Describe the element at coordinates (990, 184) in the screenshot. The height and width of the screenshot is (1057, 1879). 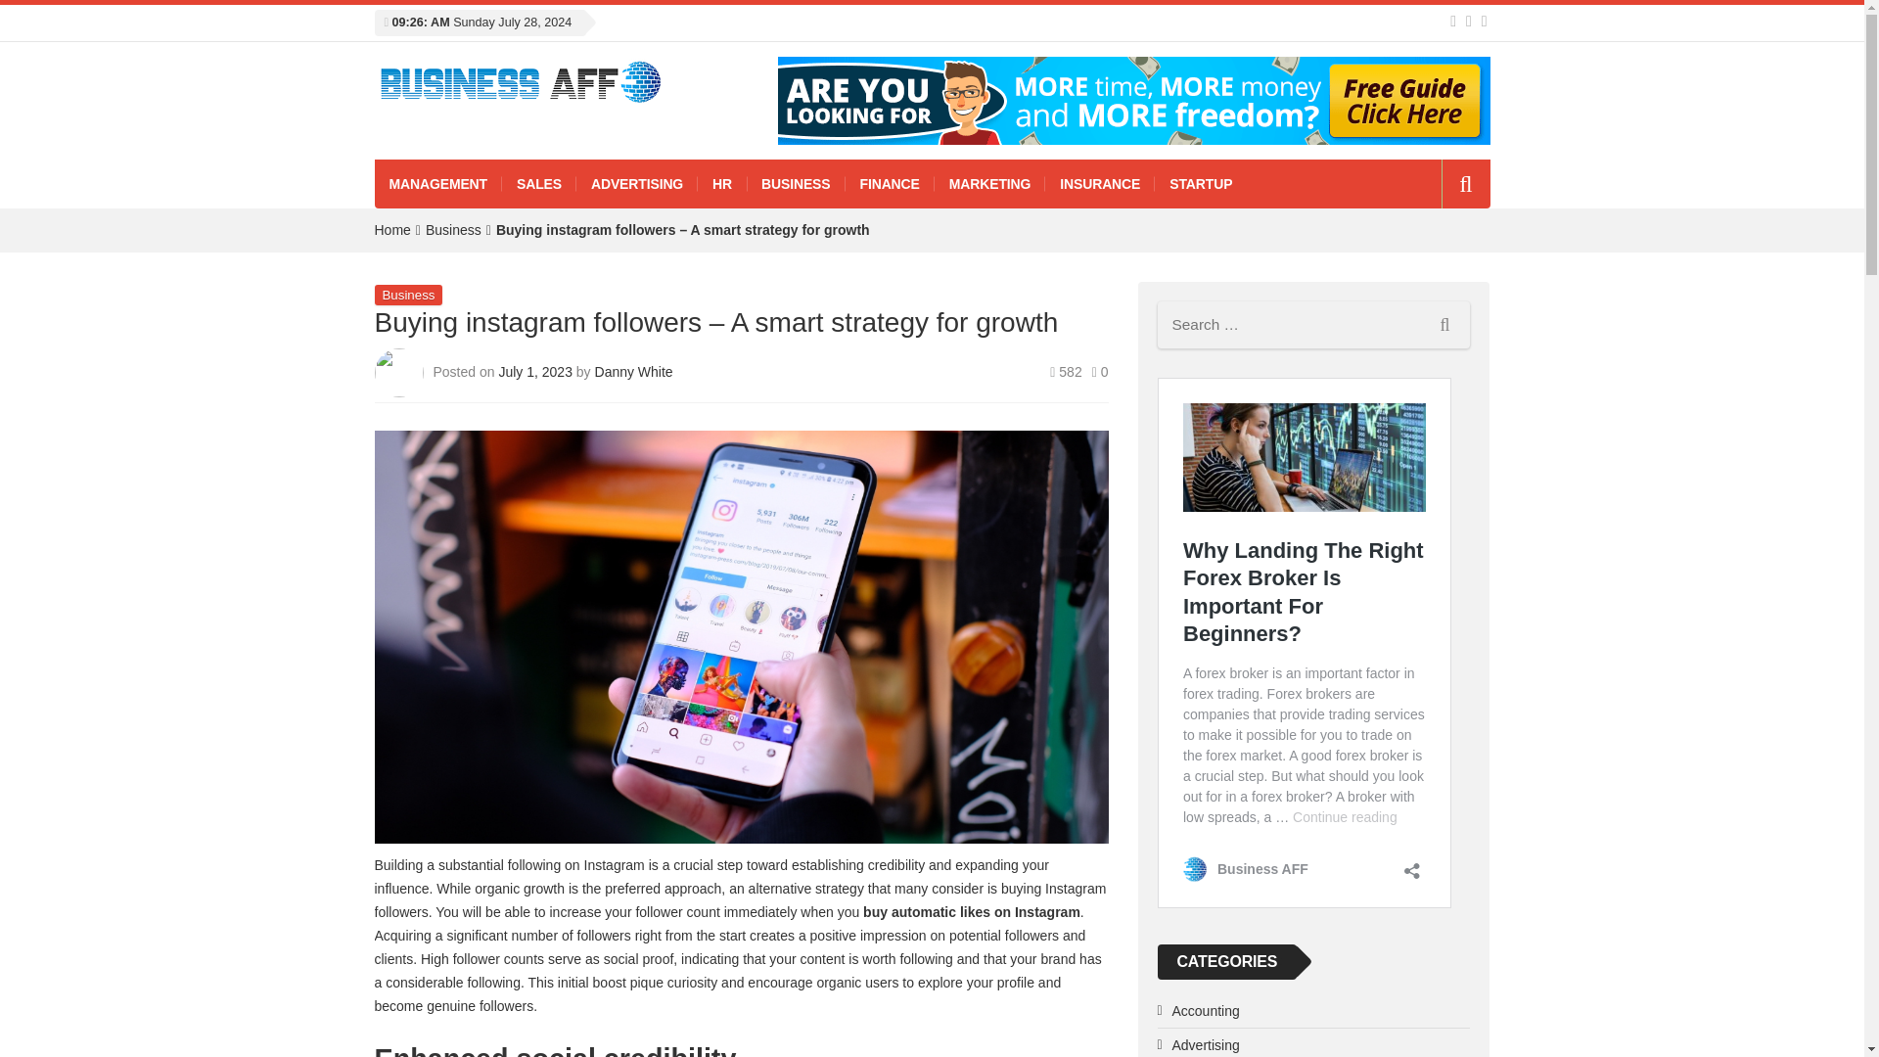
I see `MARKETING` at that location.